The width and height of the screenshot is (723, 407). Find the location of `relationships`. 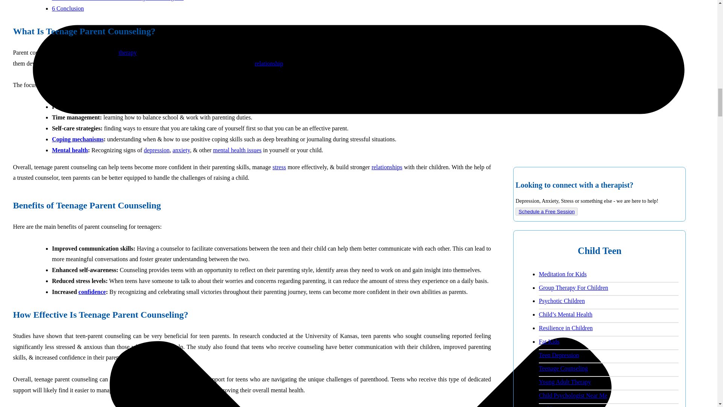

relationships is located at coordinates (387, 167).